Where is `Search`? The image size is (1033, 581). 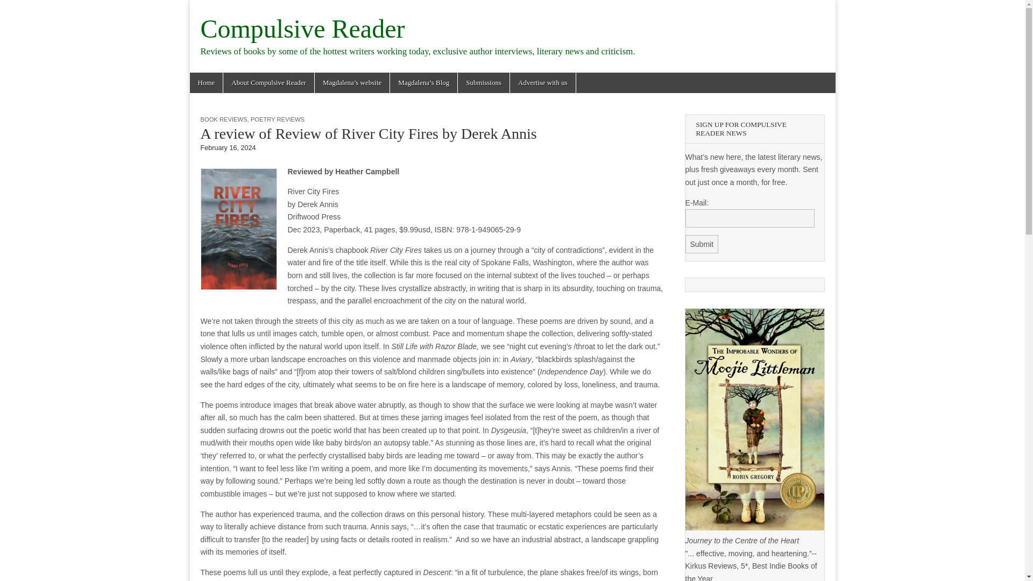 Search is located at coordinates (16, 9).